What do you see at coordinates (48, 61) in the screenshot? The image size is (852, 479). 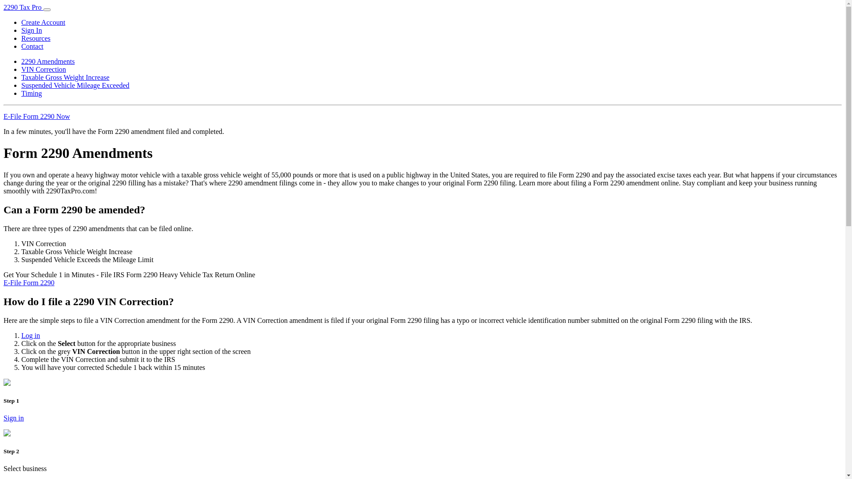 I see `2290 Amendments` at bounding box center [48, 61].